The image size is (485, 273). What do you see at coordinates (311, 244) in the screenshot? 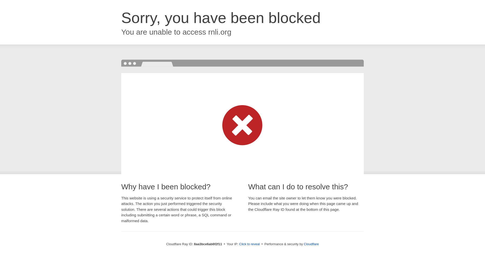
I see `Cloudflare` at bounding box center [311, 244].